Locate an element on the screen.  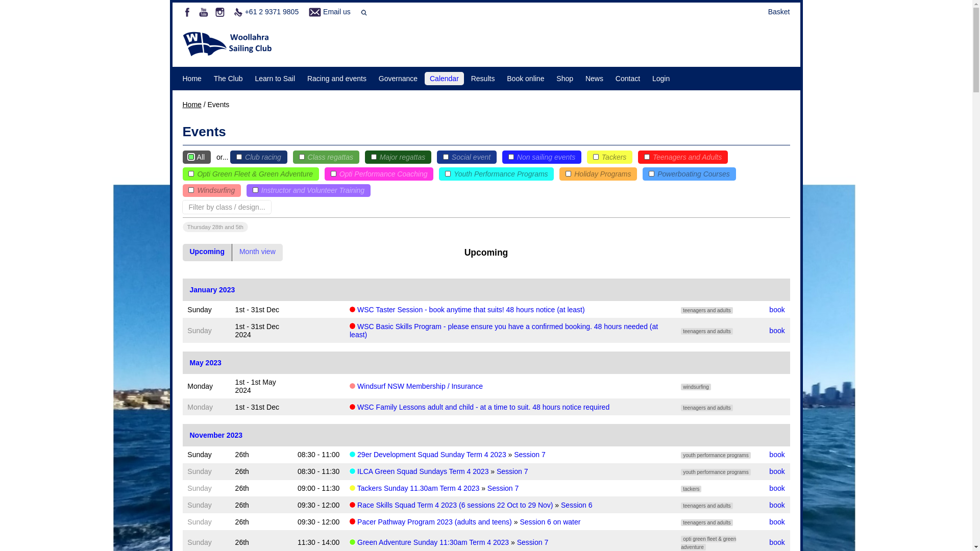
Tackers Sunday 11.30am Term 4 2023 is located at coordinates (419, 488).